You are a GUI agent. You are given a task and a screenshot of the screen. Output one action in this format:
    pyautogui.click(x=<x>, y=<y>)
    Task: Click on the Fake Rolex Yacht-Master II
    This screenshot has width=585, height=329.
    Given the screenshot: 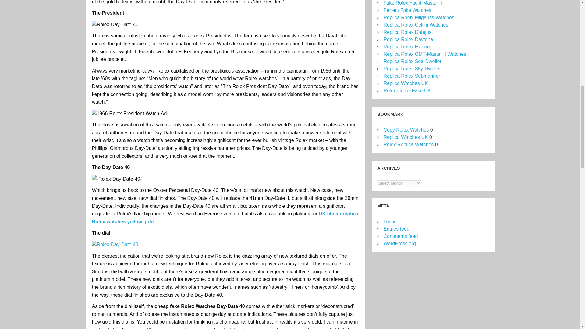 What is the action you would take?
    pyautogui.click(x=412, y=3)
    